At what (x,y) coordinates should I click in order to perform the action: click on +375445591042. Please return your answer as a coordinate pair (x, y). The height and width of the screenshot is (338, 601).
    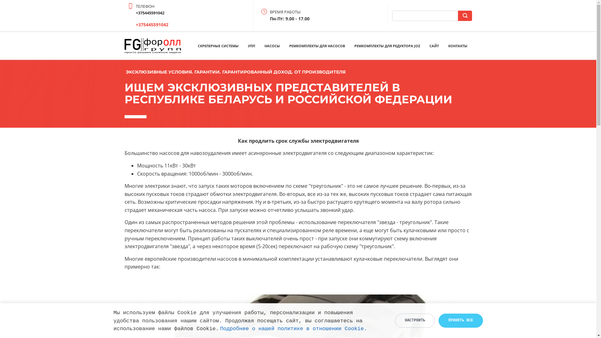
    Looking at the image, I should click on (152, 24).